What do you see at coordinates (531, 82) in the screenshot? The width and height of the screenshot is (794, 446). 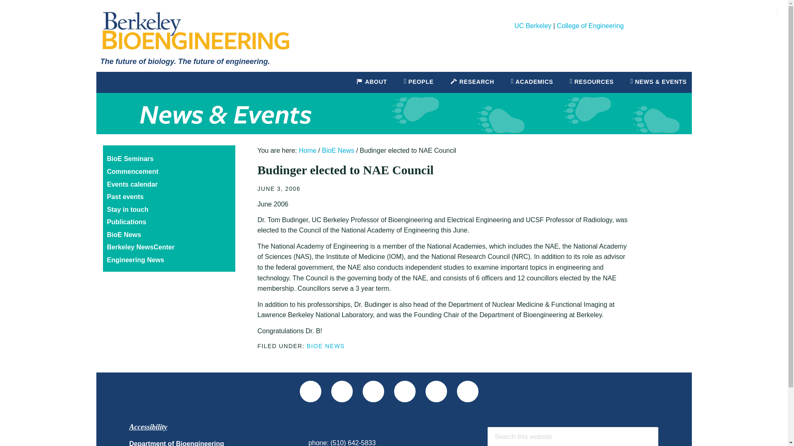 I see `ACADEMICS` at bounding box center [531, 82].